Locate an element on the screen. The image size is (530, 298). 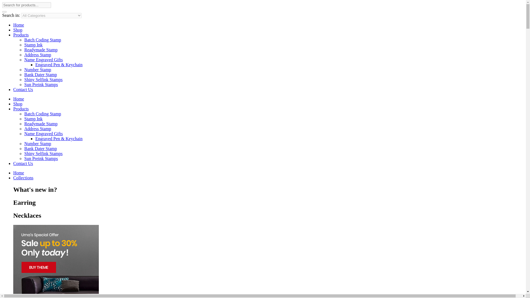
Bank Dater Stamp is located at coordinates (40, 74).